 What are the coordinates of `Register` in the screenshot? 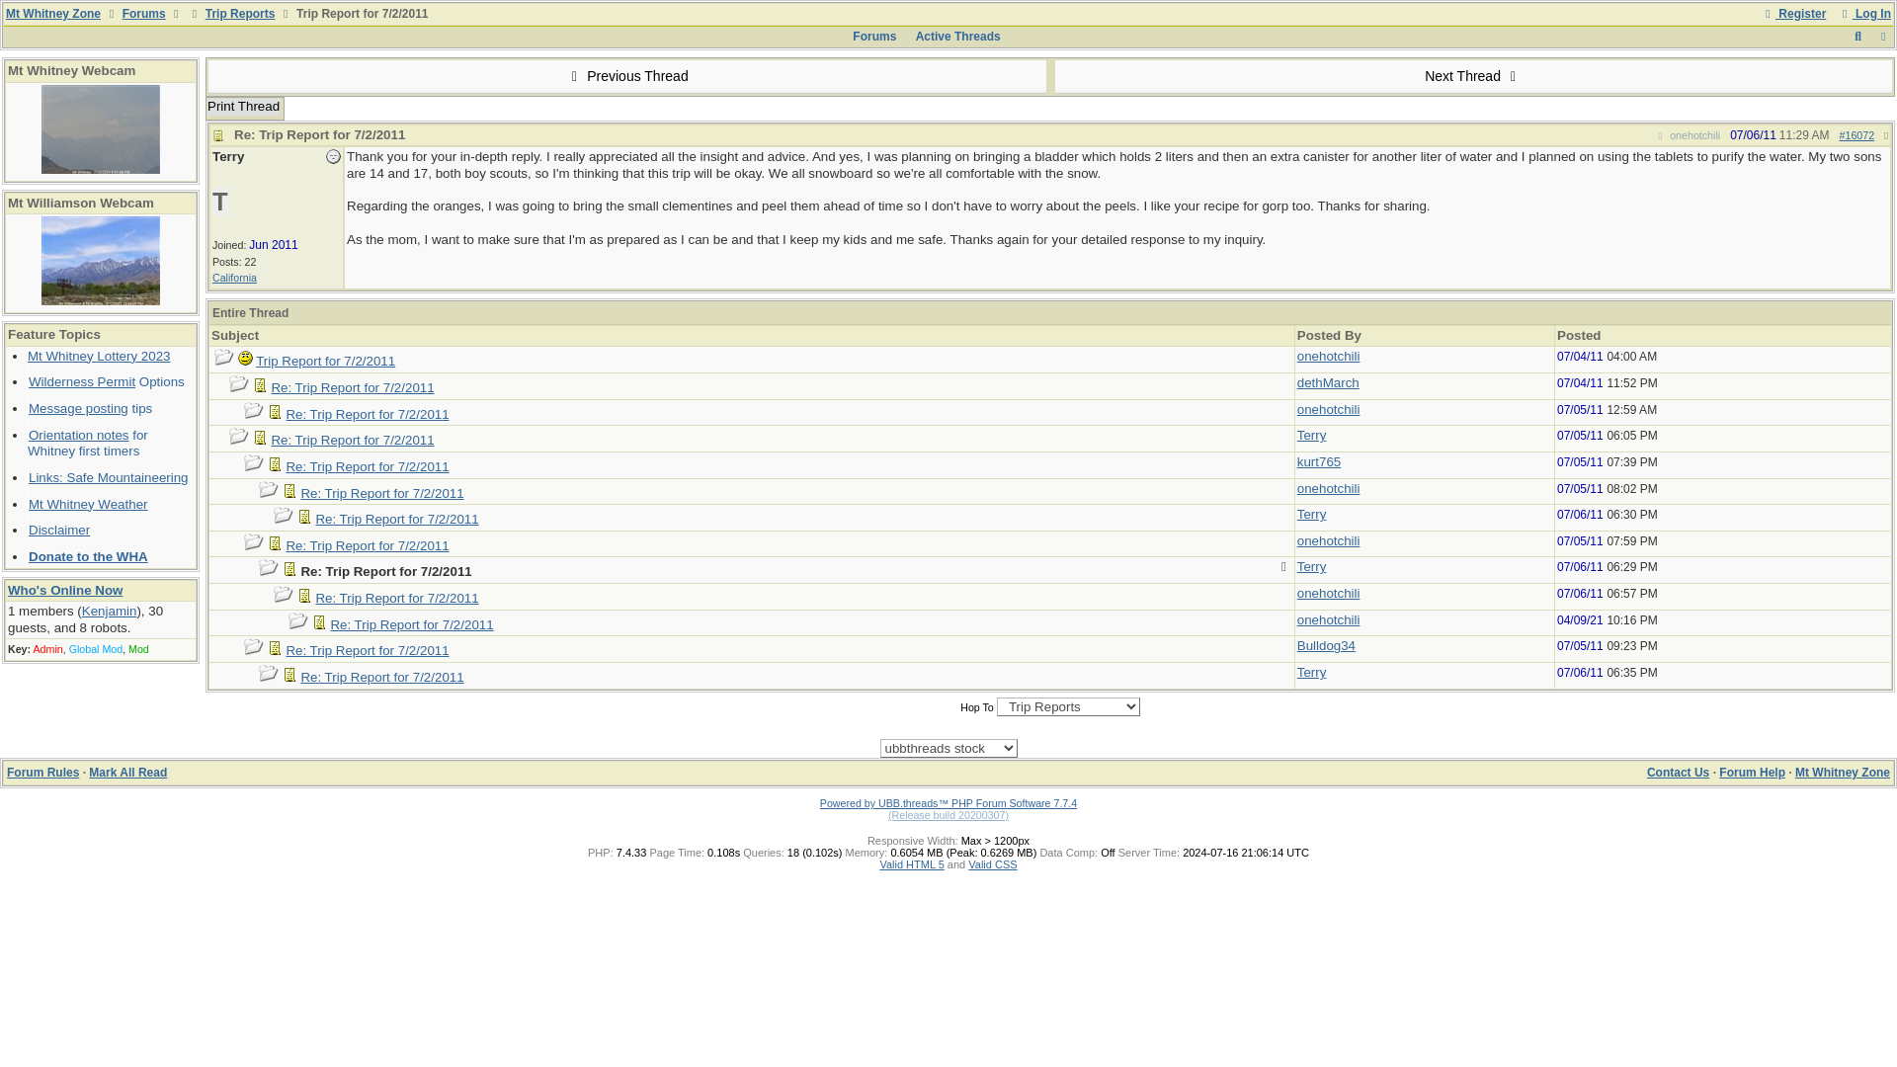 It's located at (1792, 13).